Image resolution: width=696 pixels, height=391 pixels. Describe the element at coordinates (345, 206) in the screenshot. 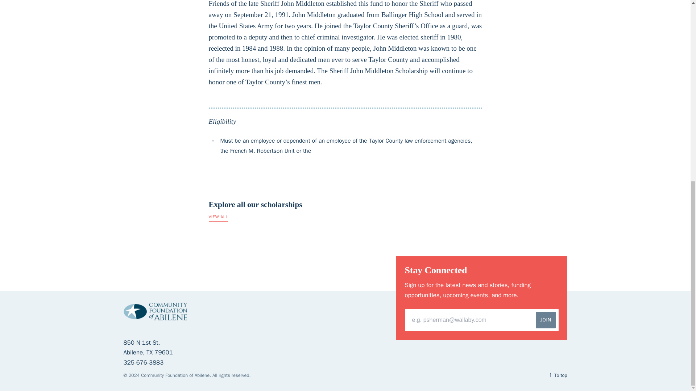

I see `325-676-3883` at that location.